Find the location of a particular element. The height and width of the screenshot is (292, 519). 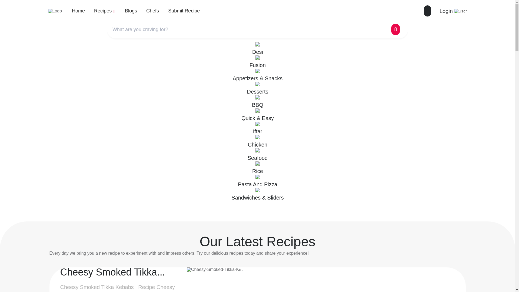

Submit Recipe is located at coordinates (184, 11).